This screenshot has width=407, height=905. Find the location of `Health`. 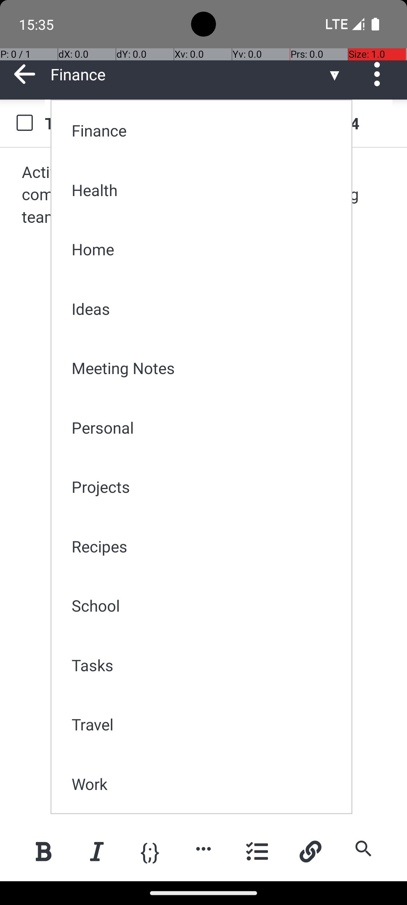

Health is located at coordinates (207, 190).